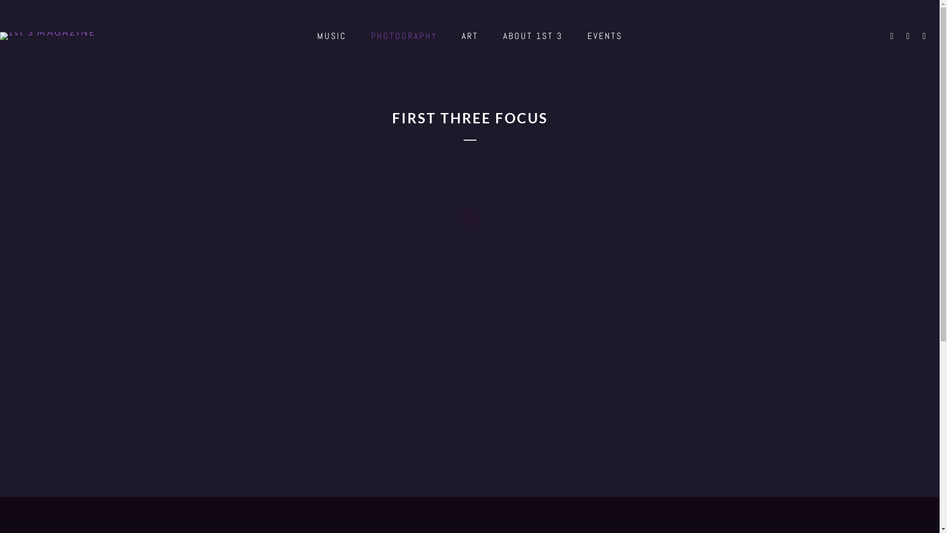 This screenshot has width=947, height=533. What do you see at coordinates (925, 36) in the screenshot?
I see `Twitter` at bounding box center [925, 36].